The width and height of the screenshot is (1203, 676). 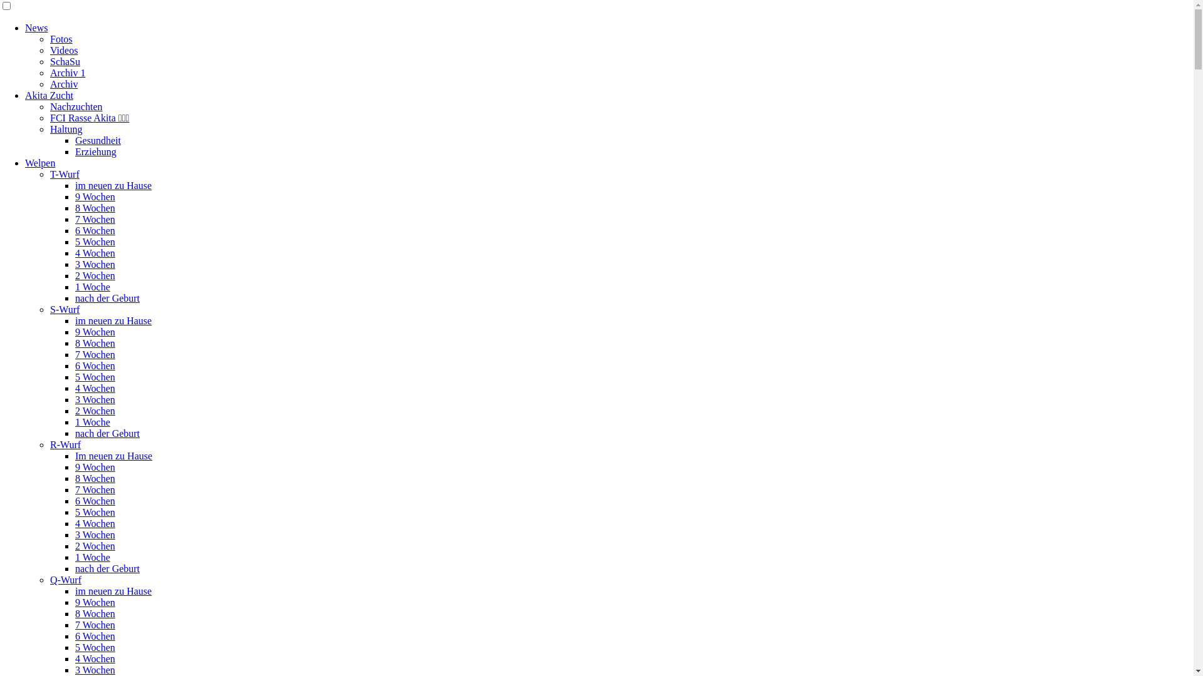 What do you see at coordinates (68, 73) in the screenshot?
I see `Archiv 1` at bounding box center [68, 73].